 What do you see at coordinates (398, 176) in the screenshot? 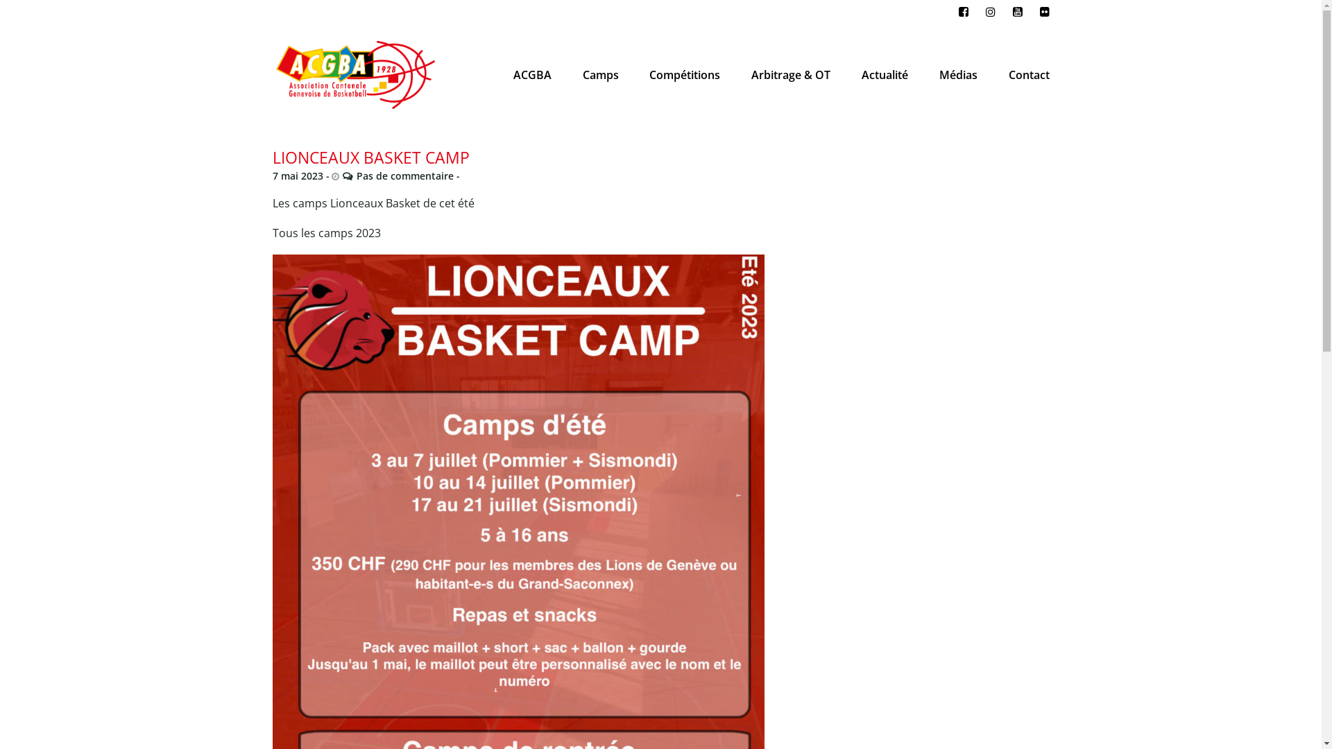
I see `Pas de commentaire` at bounding box center [398, 176].